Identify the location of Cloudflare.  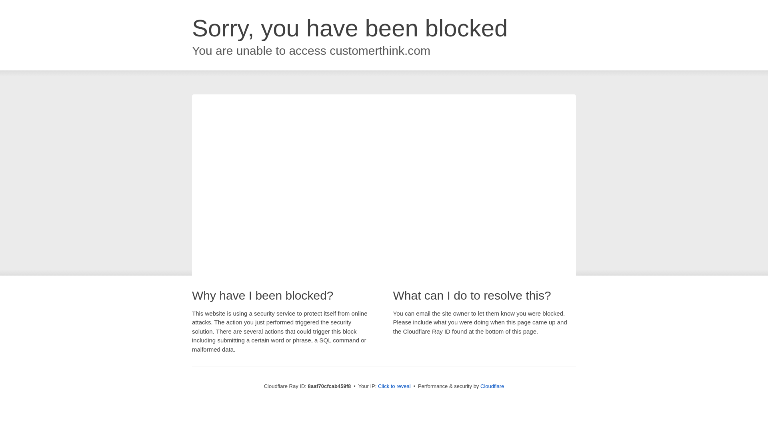
(492, 386).